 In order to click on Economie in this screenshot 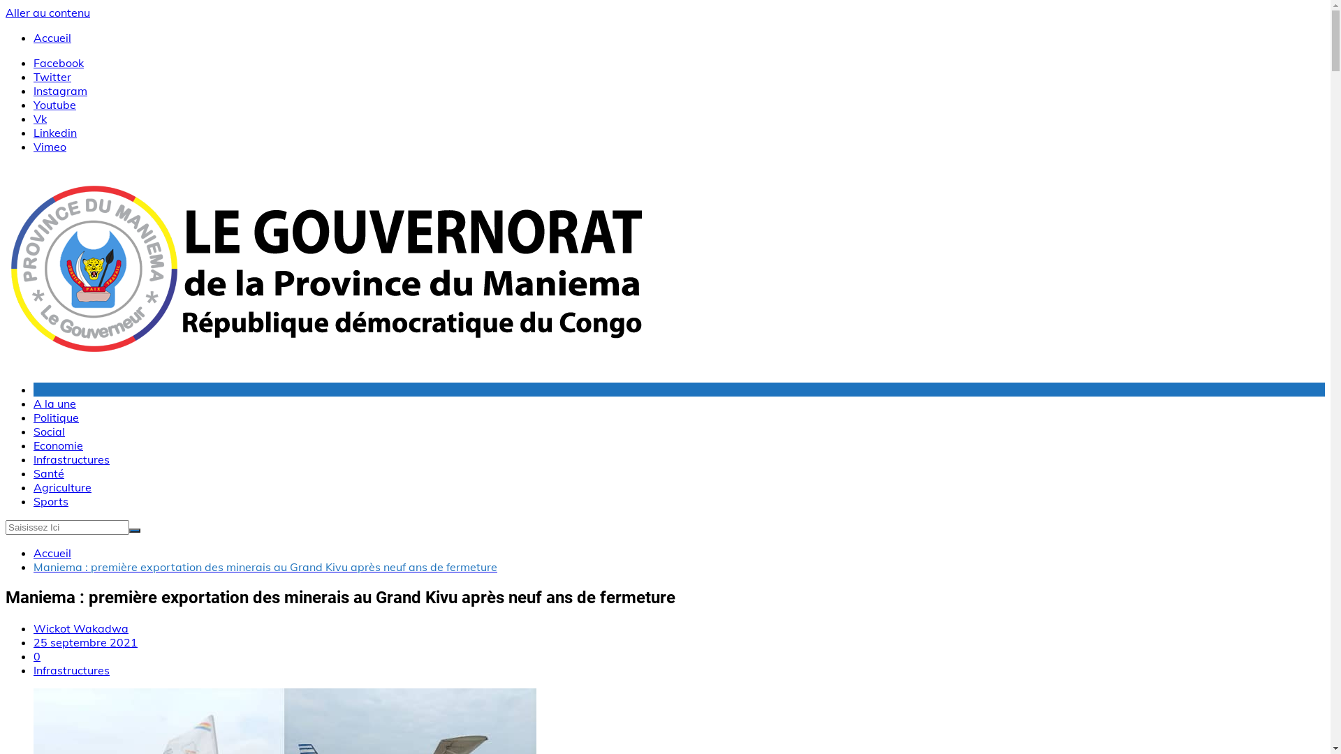, I will do `click(59, 445)`.